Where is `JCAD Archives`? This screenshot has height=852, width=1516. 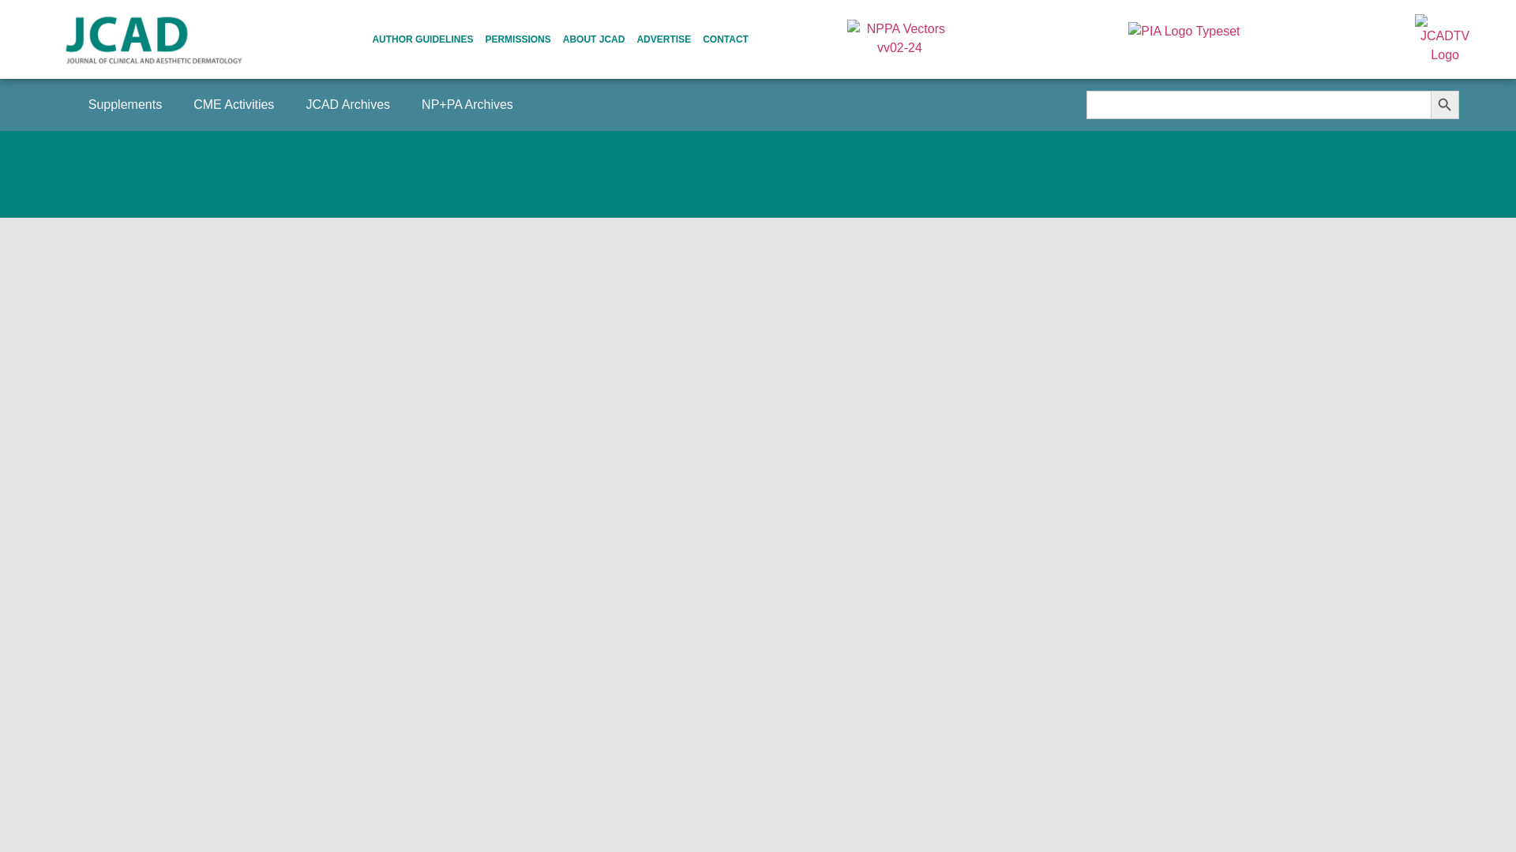 JCAD Archives is located at coordinates (347, 104).